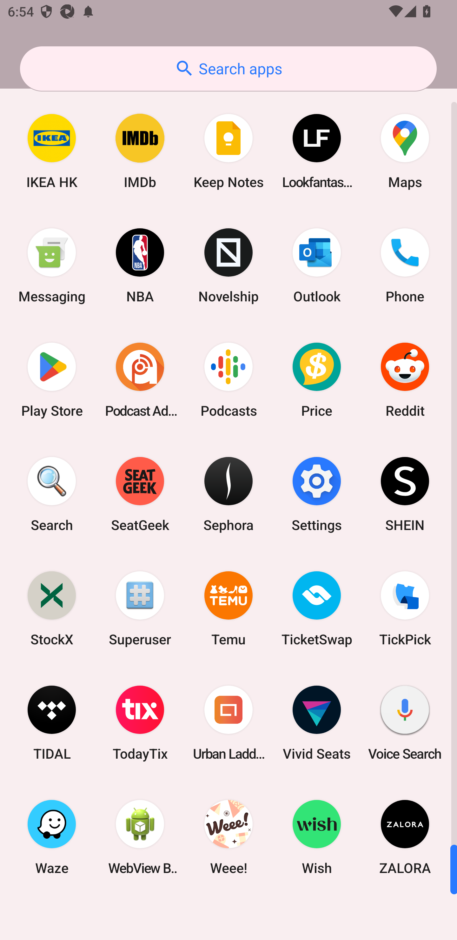 The width and height of the screenshot is (457, 940). I want to click on Podcasts, so click(228, 380).